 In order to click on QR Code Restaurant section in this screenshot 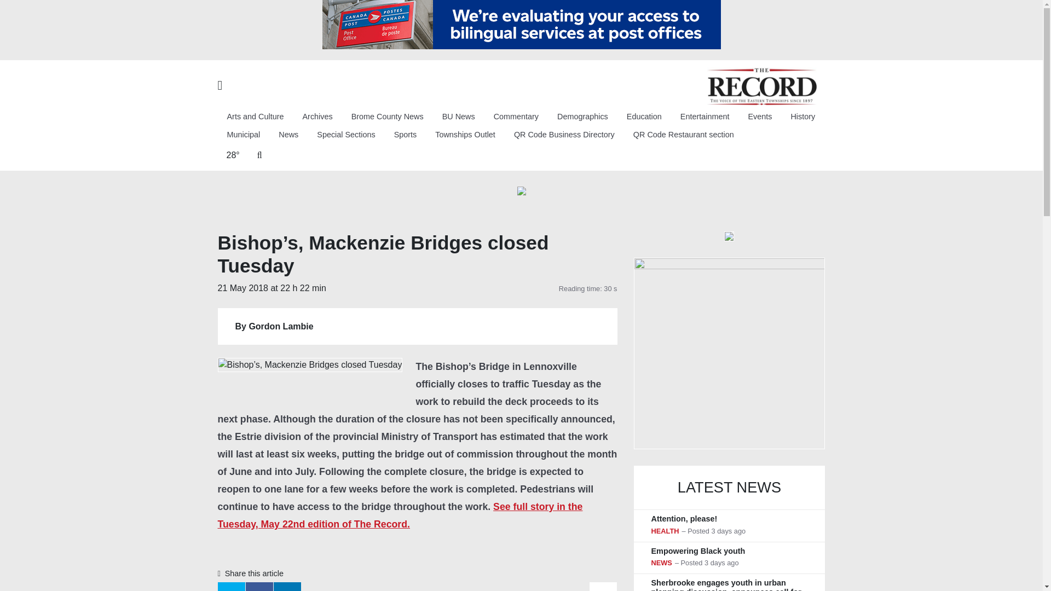, I will do `click(683, 135)`.